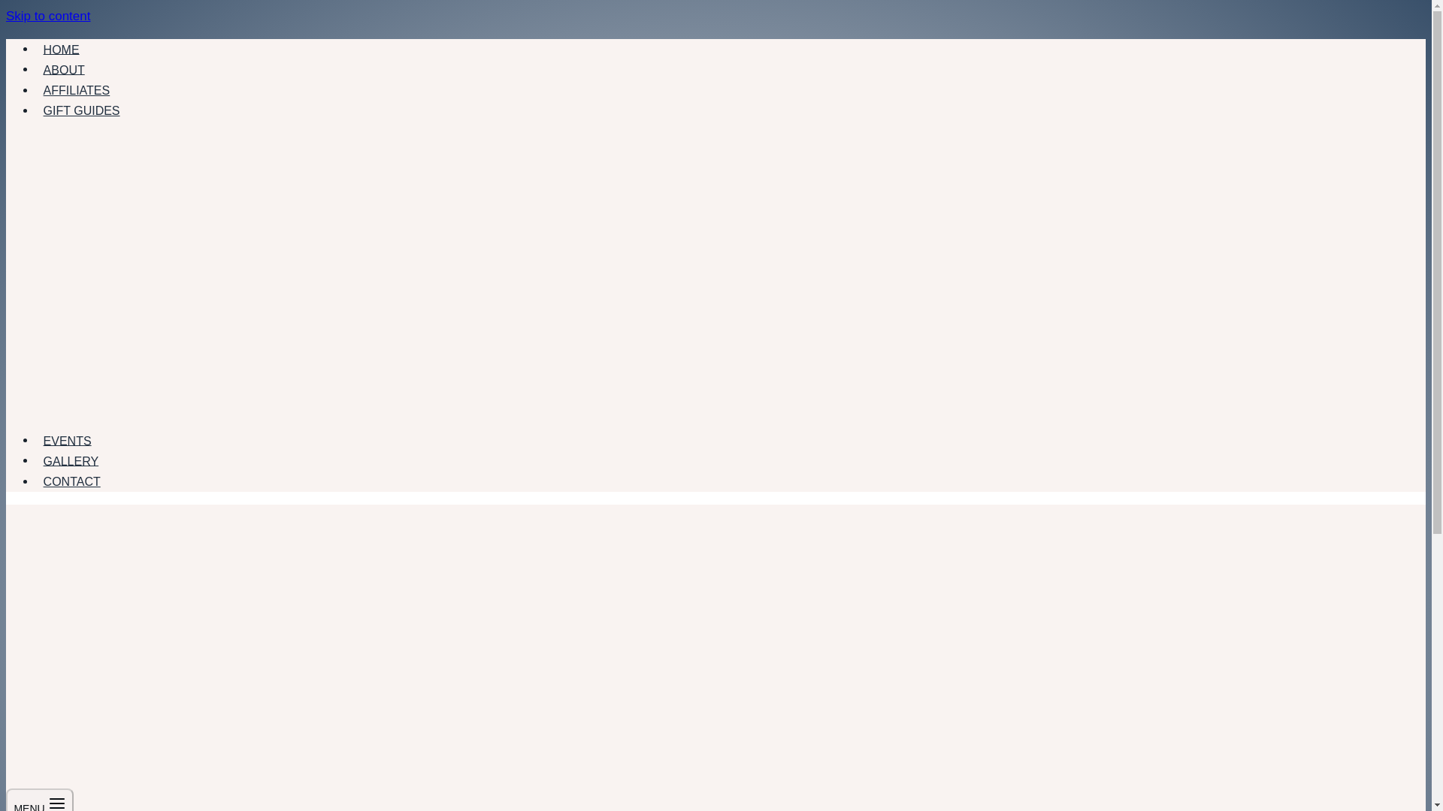 This screenshot has height=811, width=1443. What do you see at coordinates (64, 69) in the screenshot?
I see `ABOUT` at bounding box center [64, 69].